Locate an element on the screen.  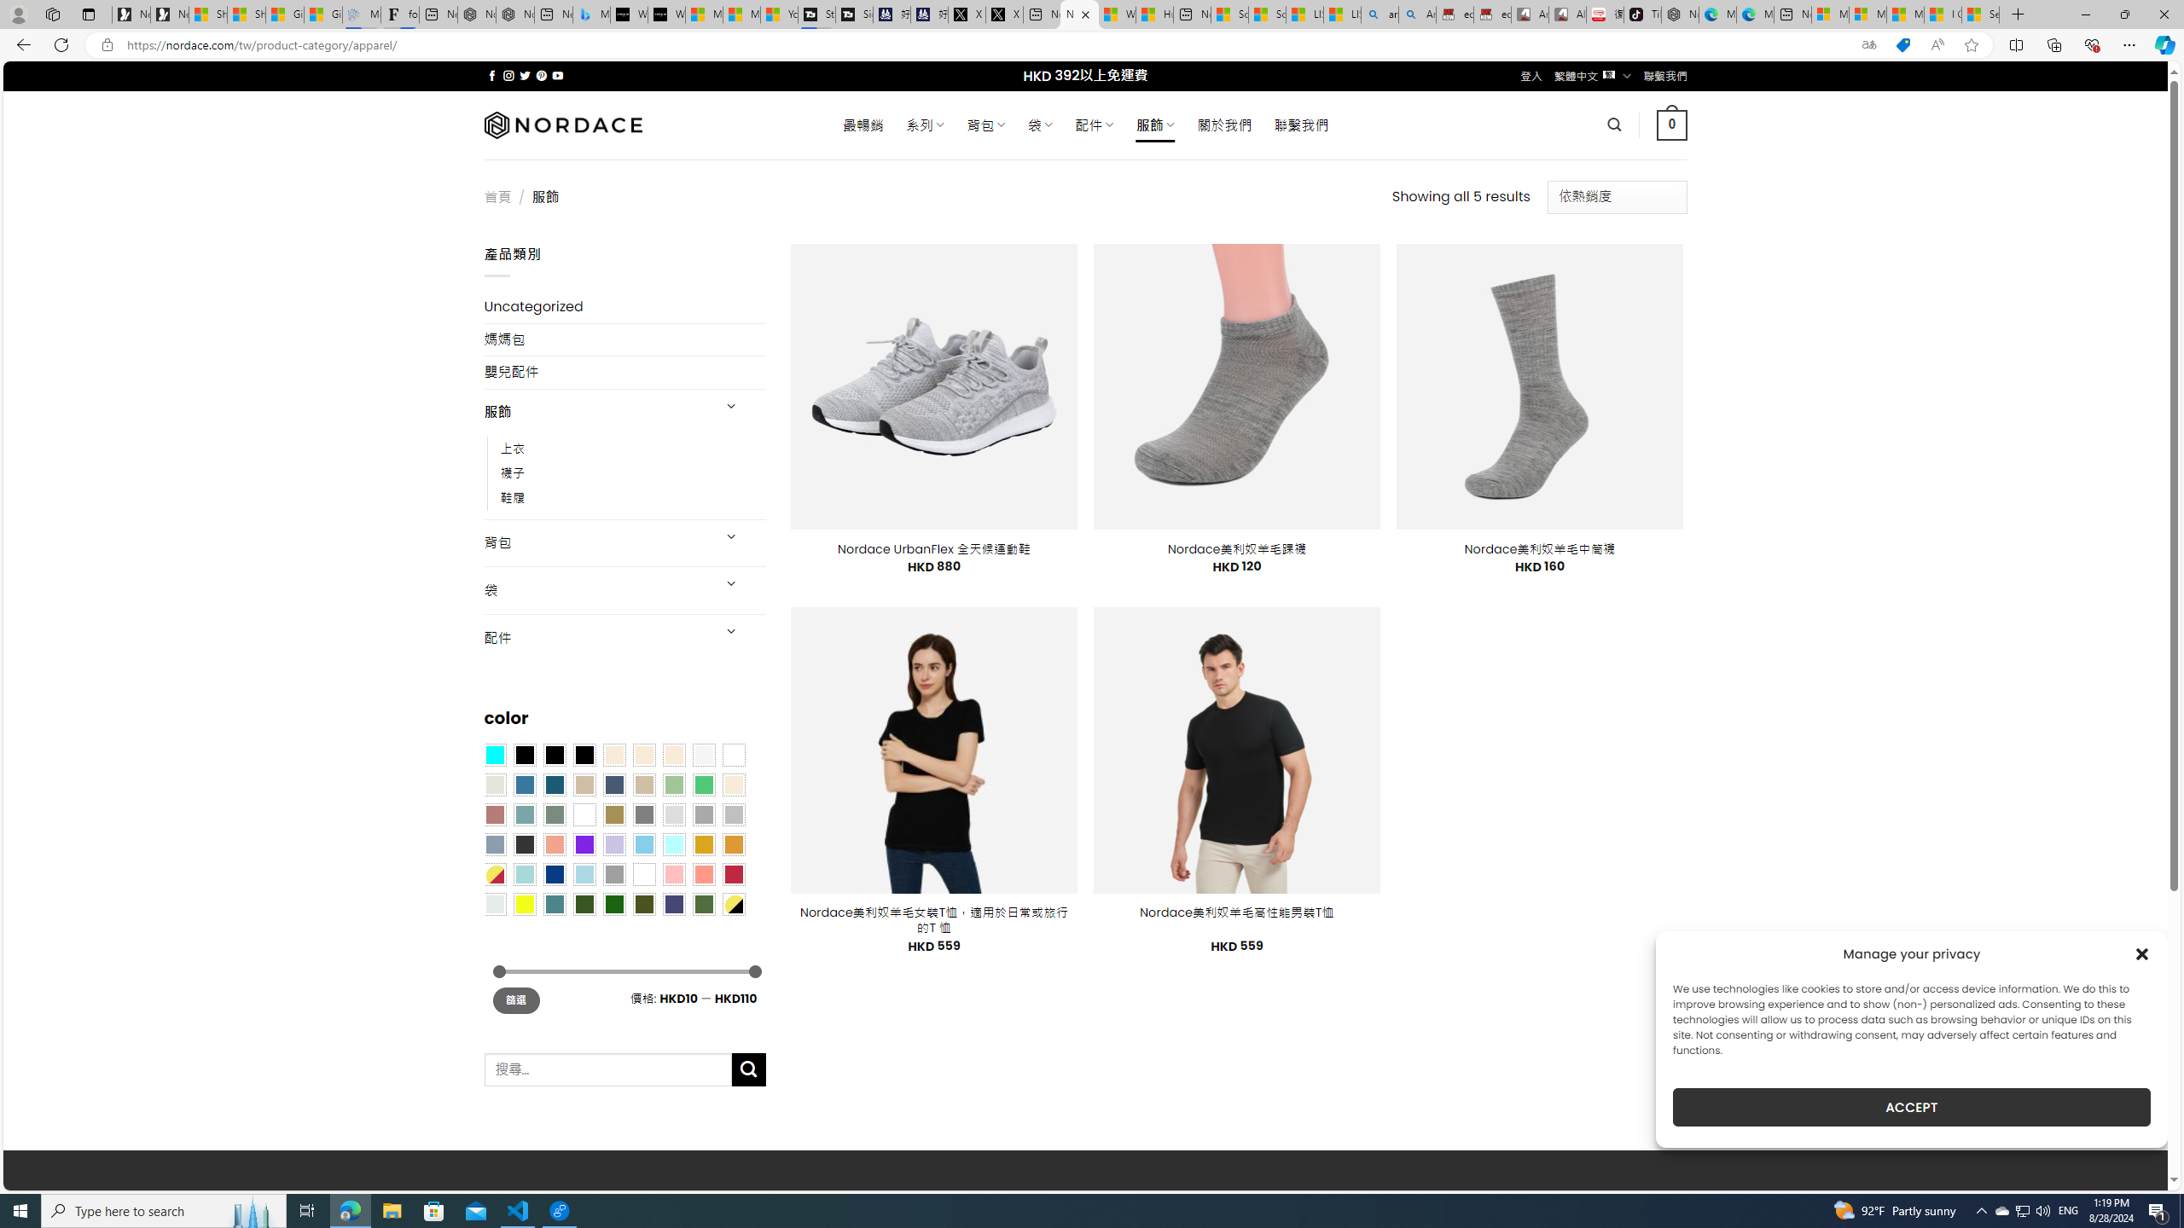
Go to top is located at coordinates (2133, 1167).